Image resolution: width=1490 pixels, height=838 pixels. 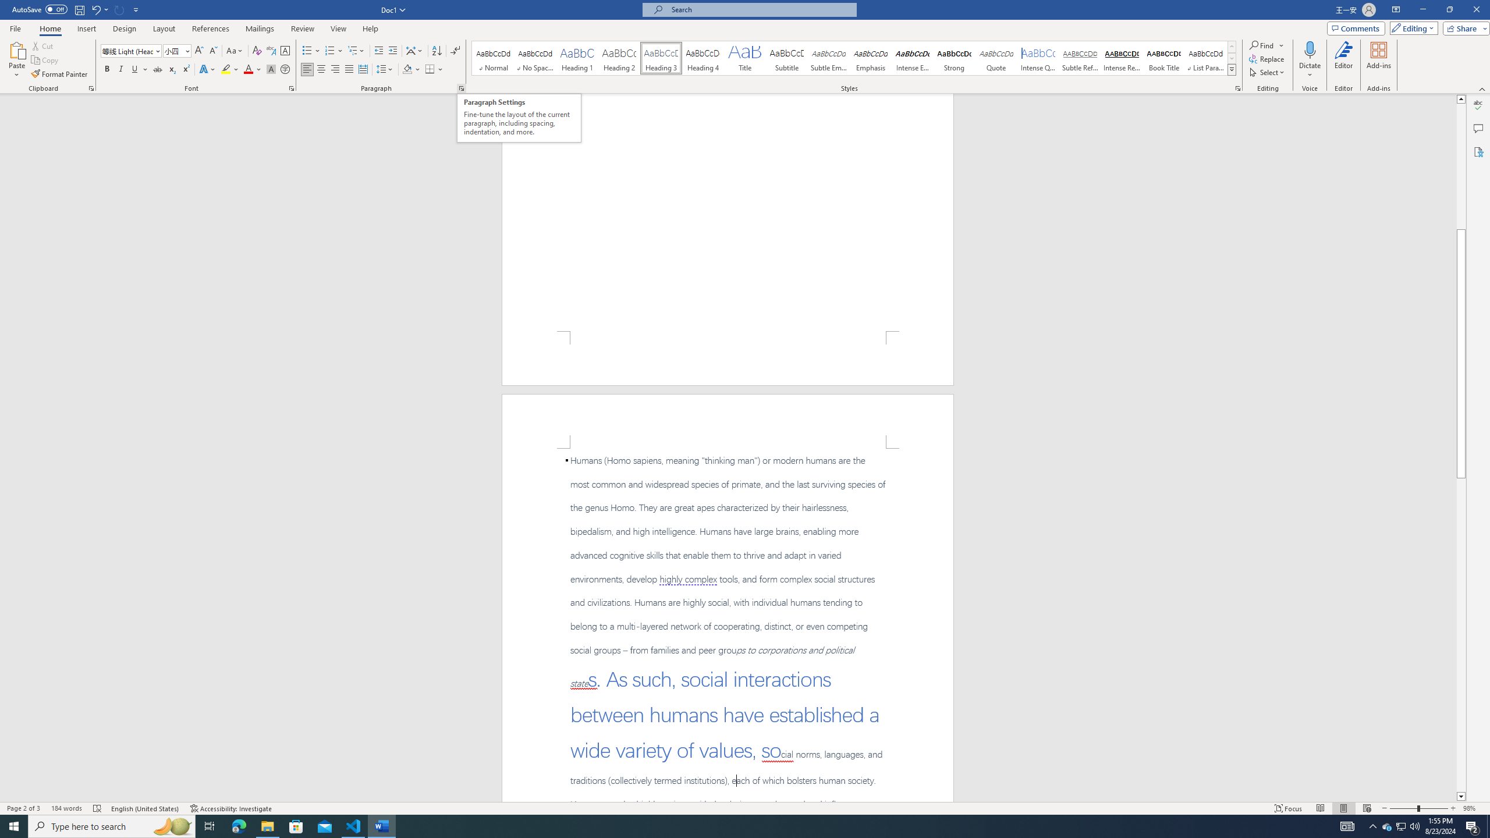 What do you see at coordinates (121, 70) in the screenshot?
I see `Italic` at bounding box center [121, 70].